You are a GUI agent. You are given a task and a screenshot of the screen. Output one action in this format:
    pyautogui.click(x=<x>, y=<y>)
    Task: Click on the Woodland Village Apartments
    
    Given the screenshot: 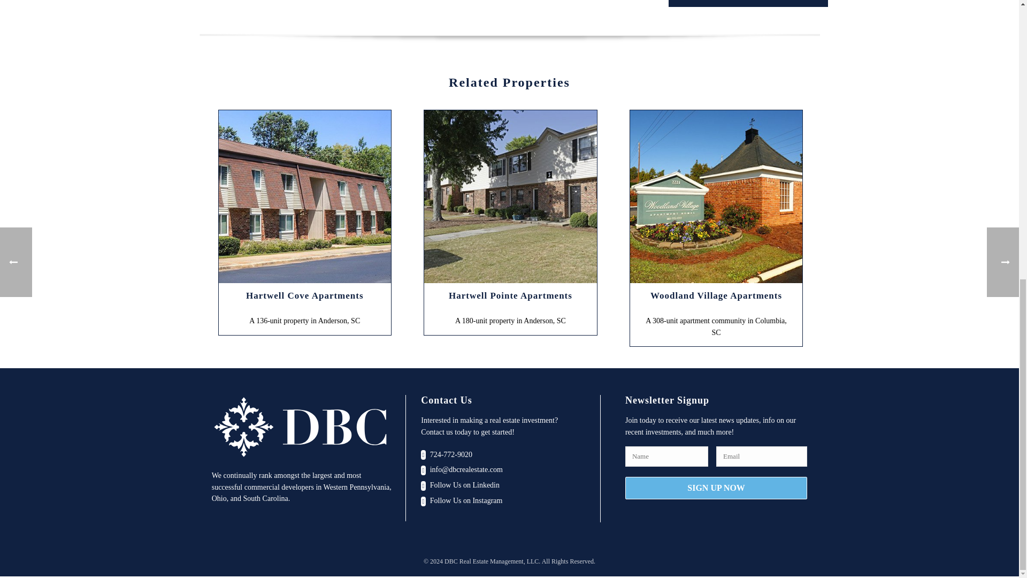 What is the action you would take?
    pyautogui.click(x=717, y=197)
    